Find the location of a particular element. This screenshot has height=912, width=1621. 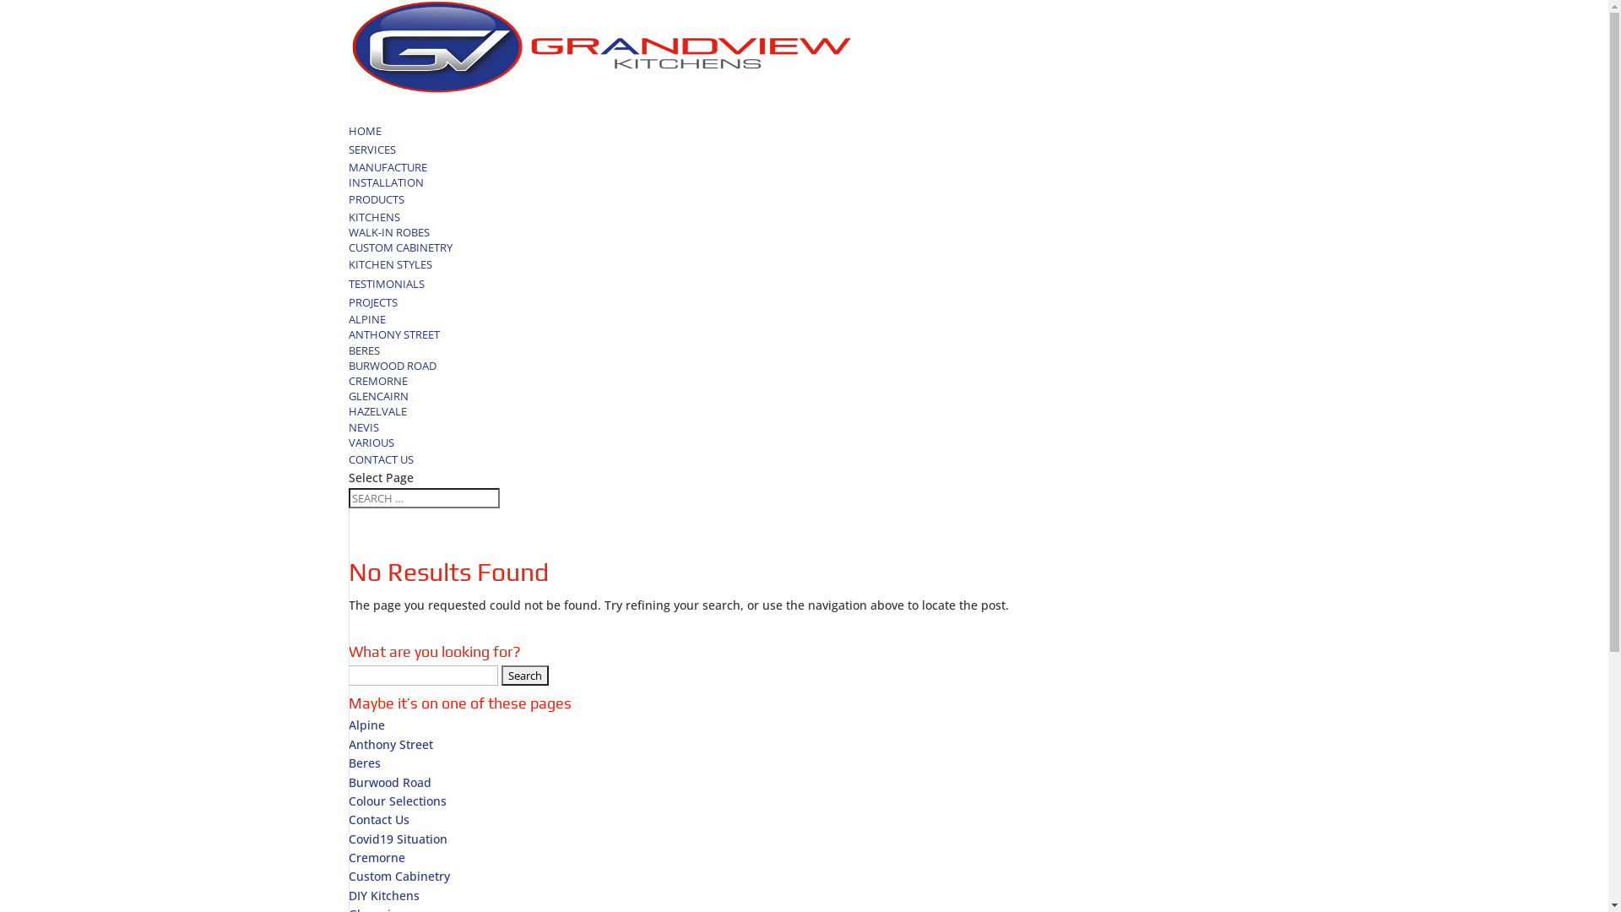

ANTHONY STREET is located at coordinates (393, 334).